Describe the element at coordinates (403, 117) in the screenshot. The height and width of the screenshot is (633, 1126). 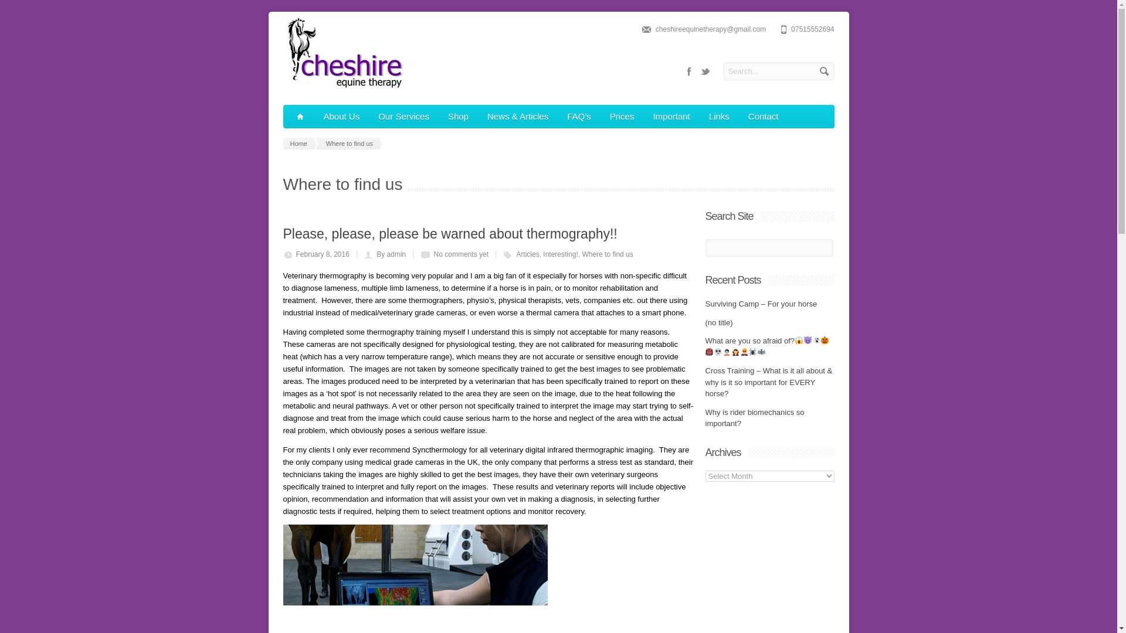
I see `Our Services` at that location.